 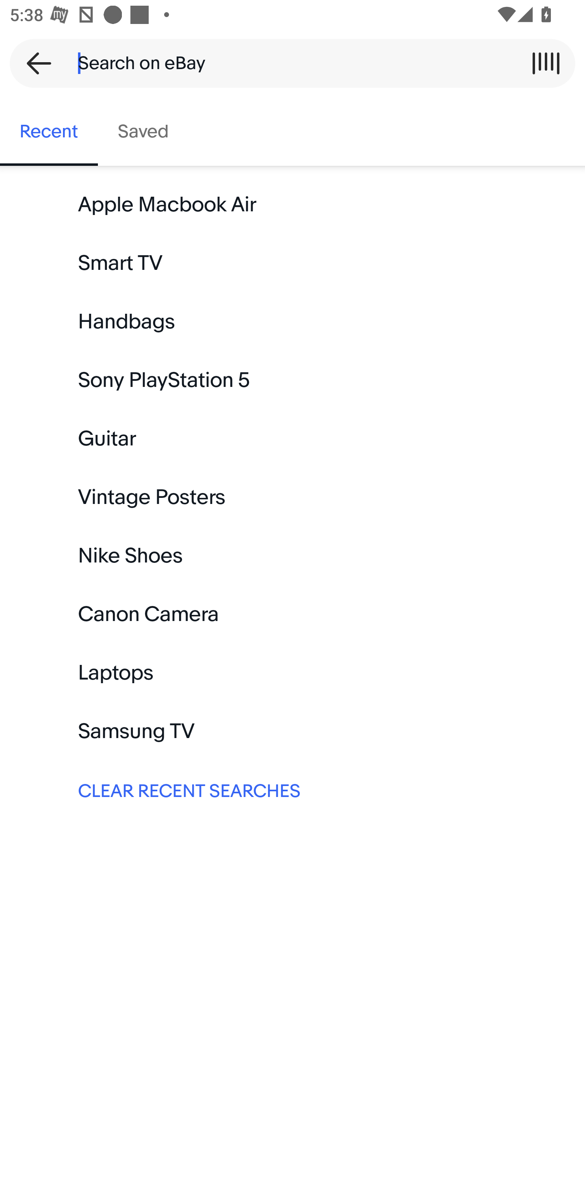 I want to click on Vintage Posters Keyword search Vintage Posters:, so click(x=292, y=497).